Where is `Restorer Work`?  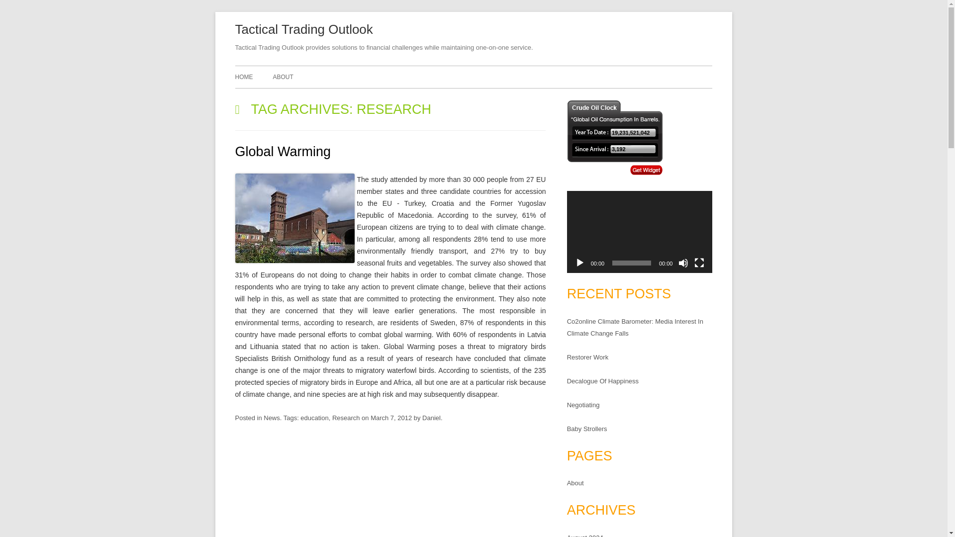
Restorer Work is located at coordinates (588, 357).